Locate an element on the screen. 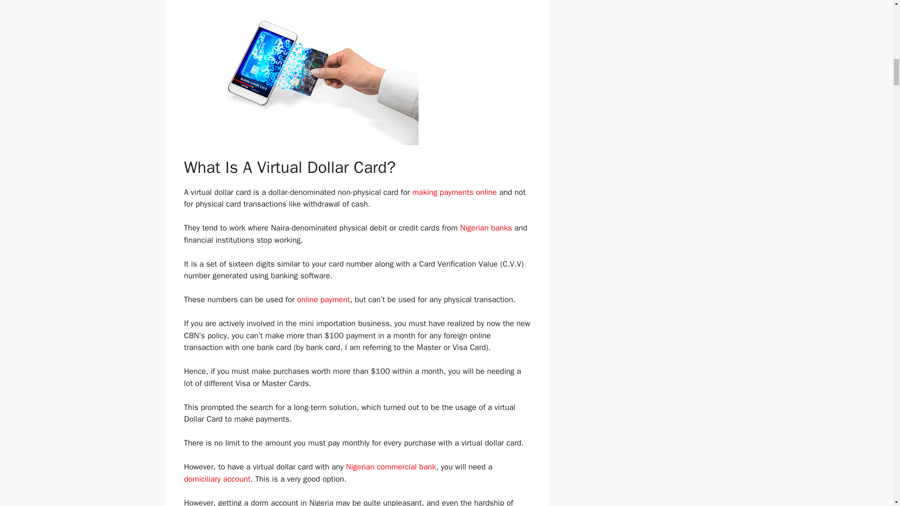  online payment is located at coordinates (323, 299).